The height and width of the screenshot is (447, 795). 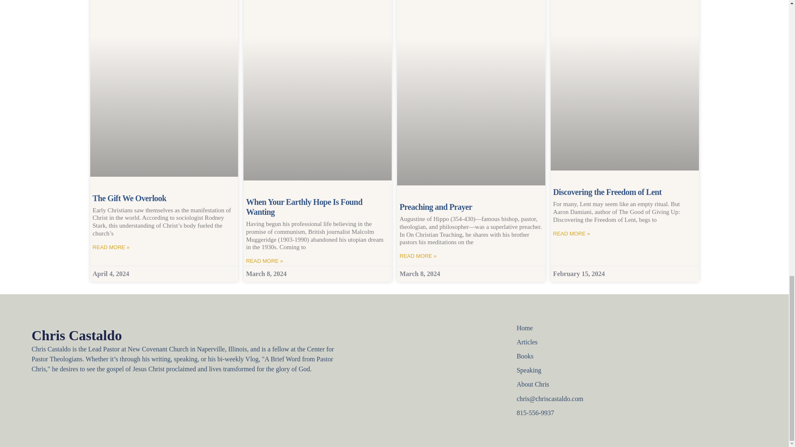 I want to click on Speaking, so click(x=607, y=370).